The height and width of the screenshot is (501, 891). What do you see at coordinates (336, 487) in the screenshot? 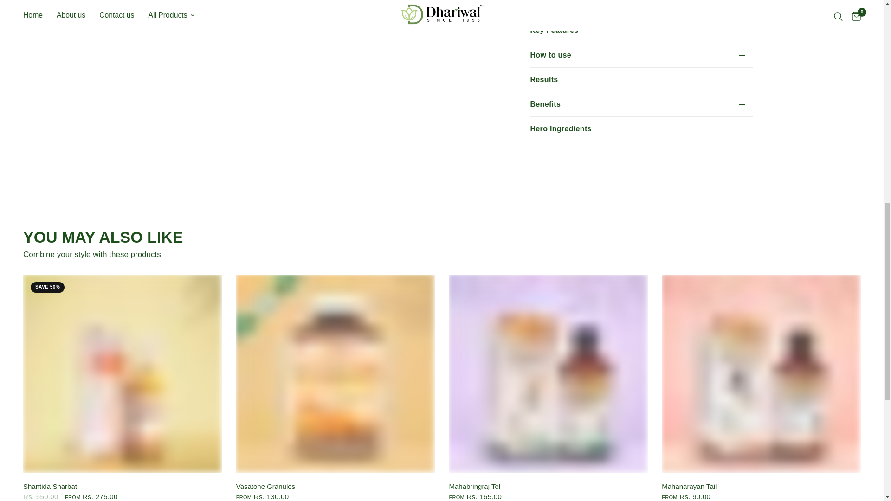
I see `Vasatone Granules` at bounding box center [336, 487].